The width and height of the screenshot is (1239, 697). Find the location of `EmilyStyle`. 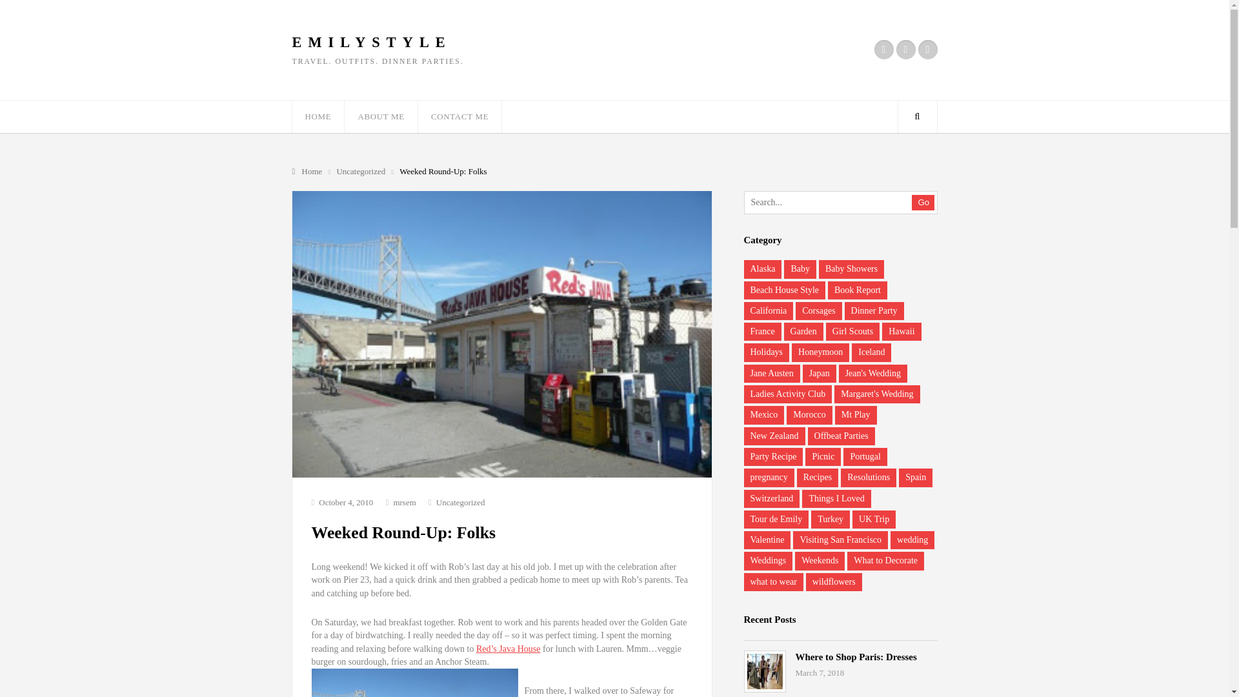

EmilyStyle is located at coordinates (370, 43).